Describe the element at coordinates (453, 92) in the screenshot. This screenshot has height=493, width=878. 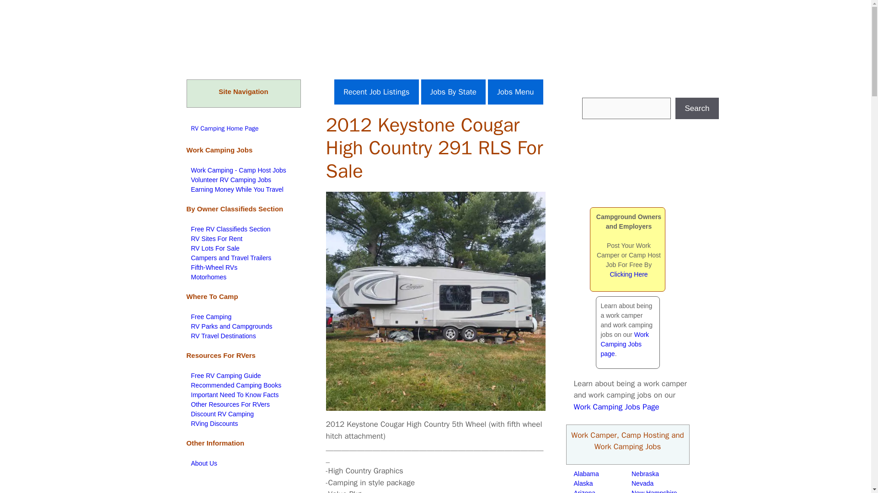
I see `Jobs By State` at that location.